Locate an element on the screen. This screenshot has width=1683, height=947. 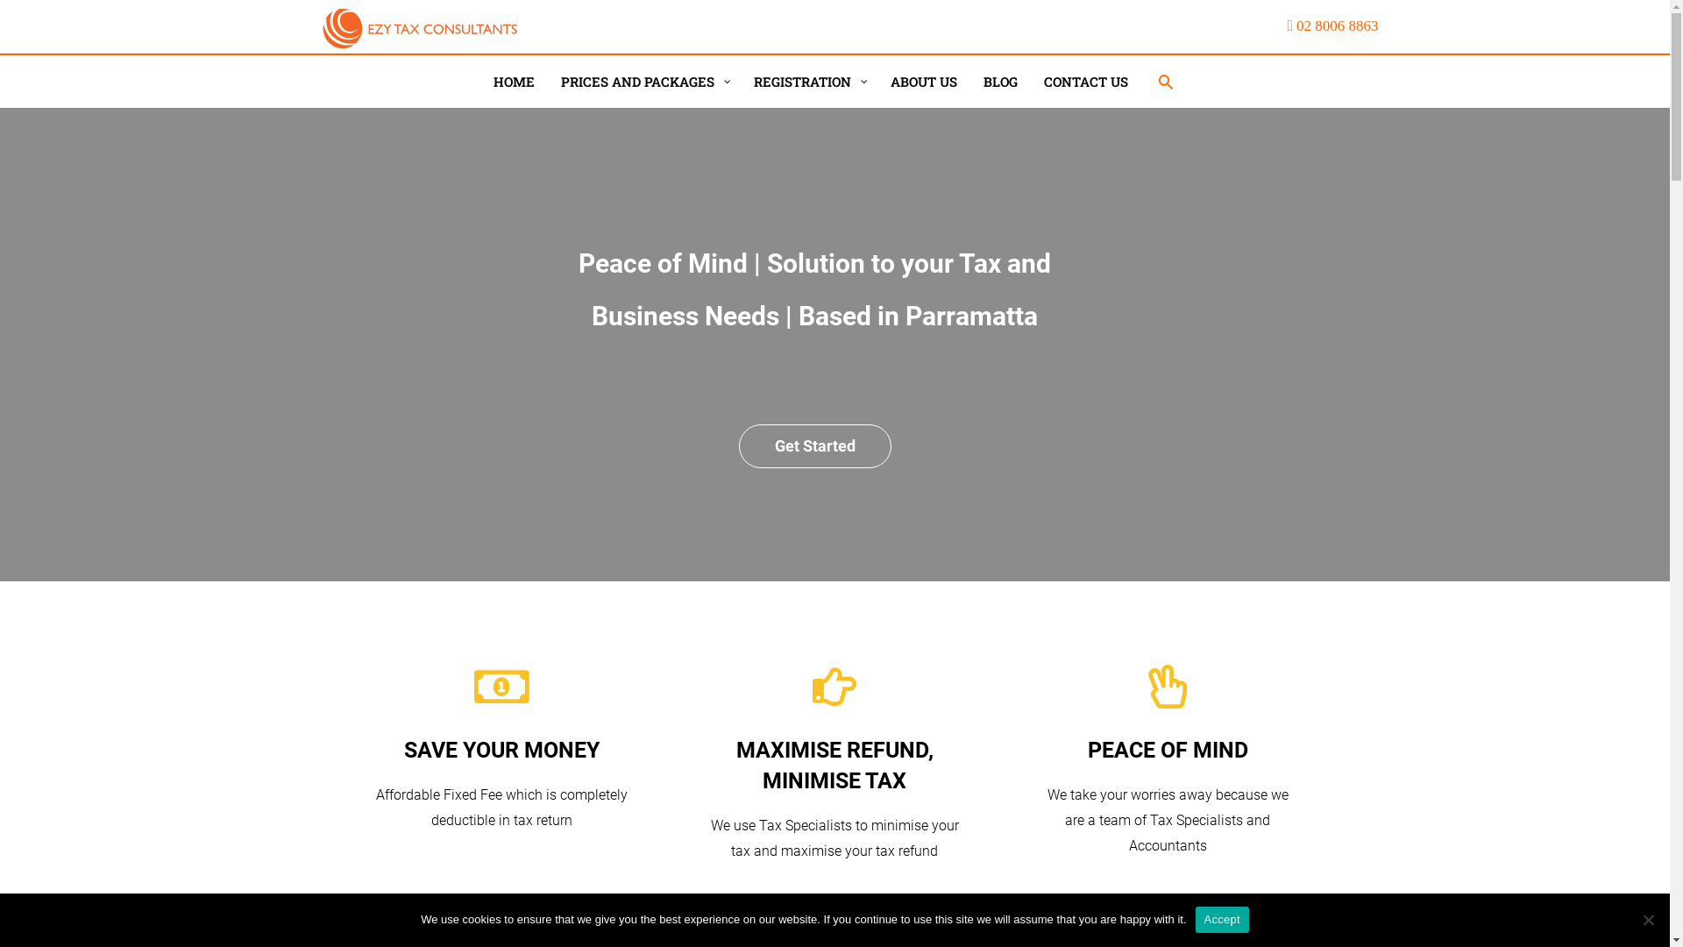
HOME is located at coordinates (514, 82).